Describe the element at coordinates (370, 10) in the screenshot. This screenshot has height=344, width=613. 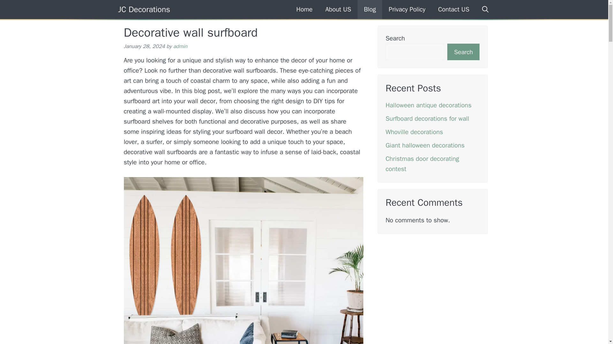
I see `Blog` at that location.